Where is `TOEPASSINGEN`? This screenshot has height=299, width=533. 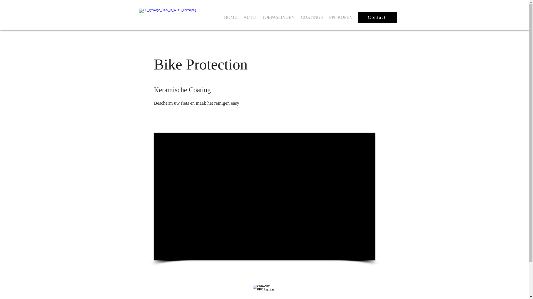 TOEPASSINGEN is located at coordinates (278, 17).